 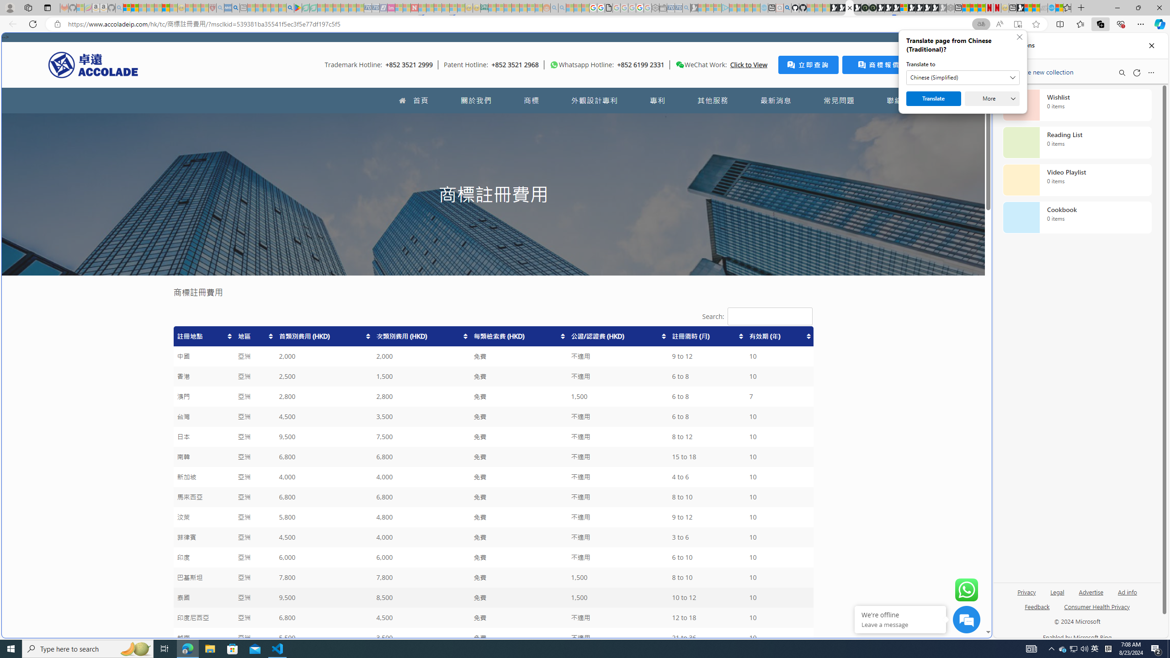 I want to click on 2,500, so click(x=324, y=377).